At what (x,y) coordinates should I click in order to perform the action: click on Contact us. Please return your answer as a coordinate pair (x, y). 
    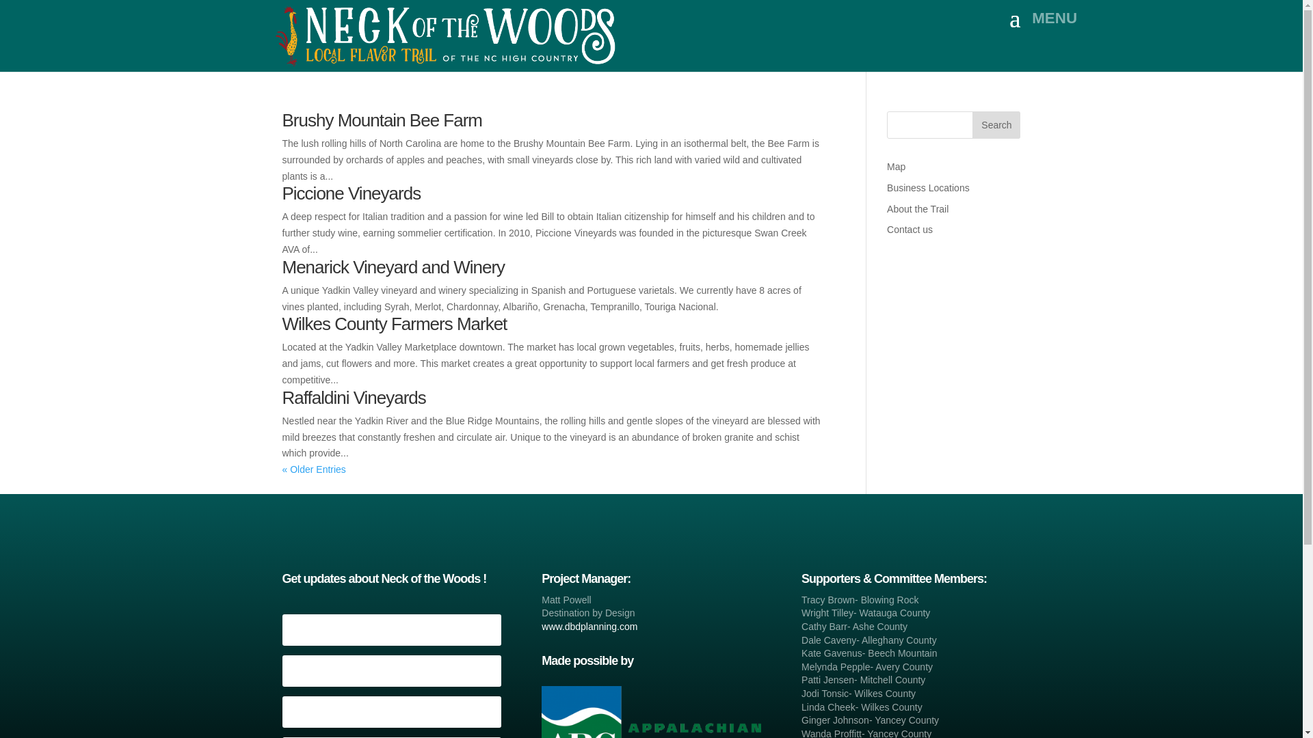
    Looking at the image, I should click on (910, 230).